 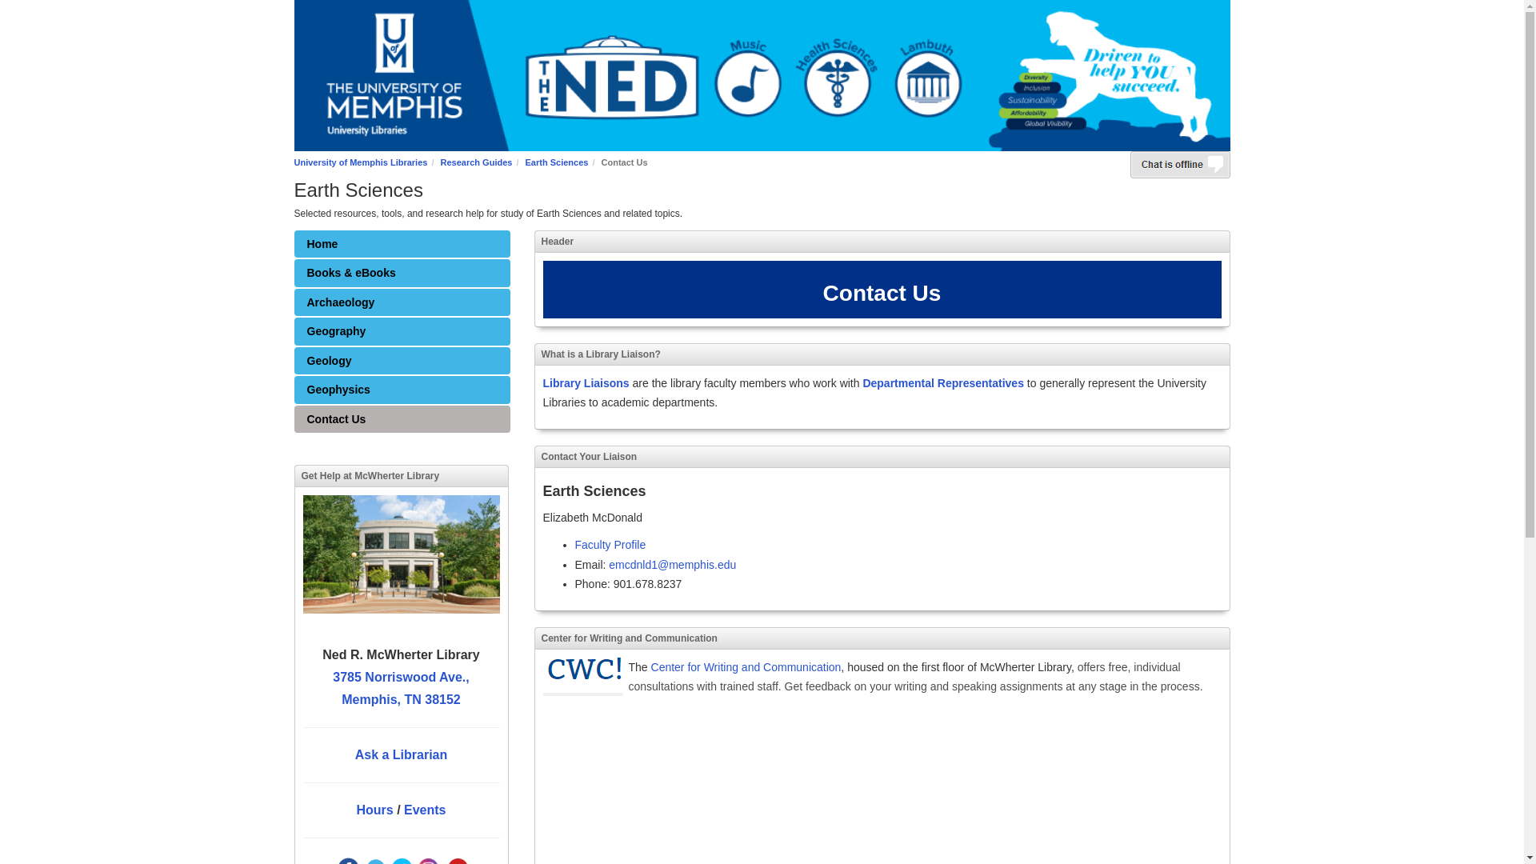 I want to click on Research Guides, so click(x=477, y=162).